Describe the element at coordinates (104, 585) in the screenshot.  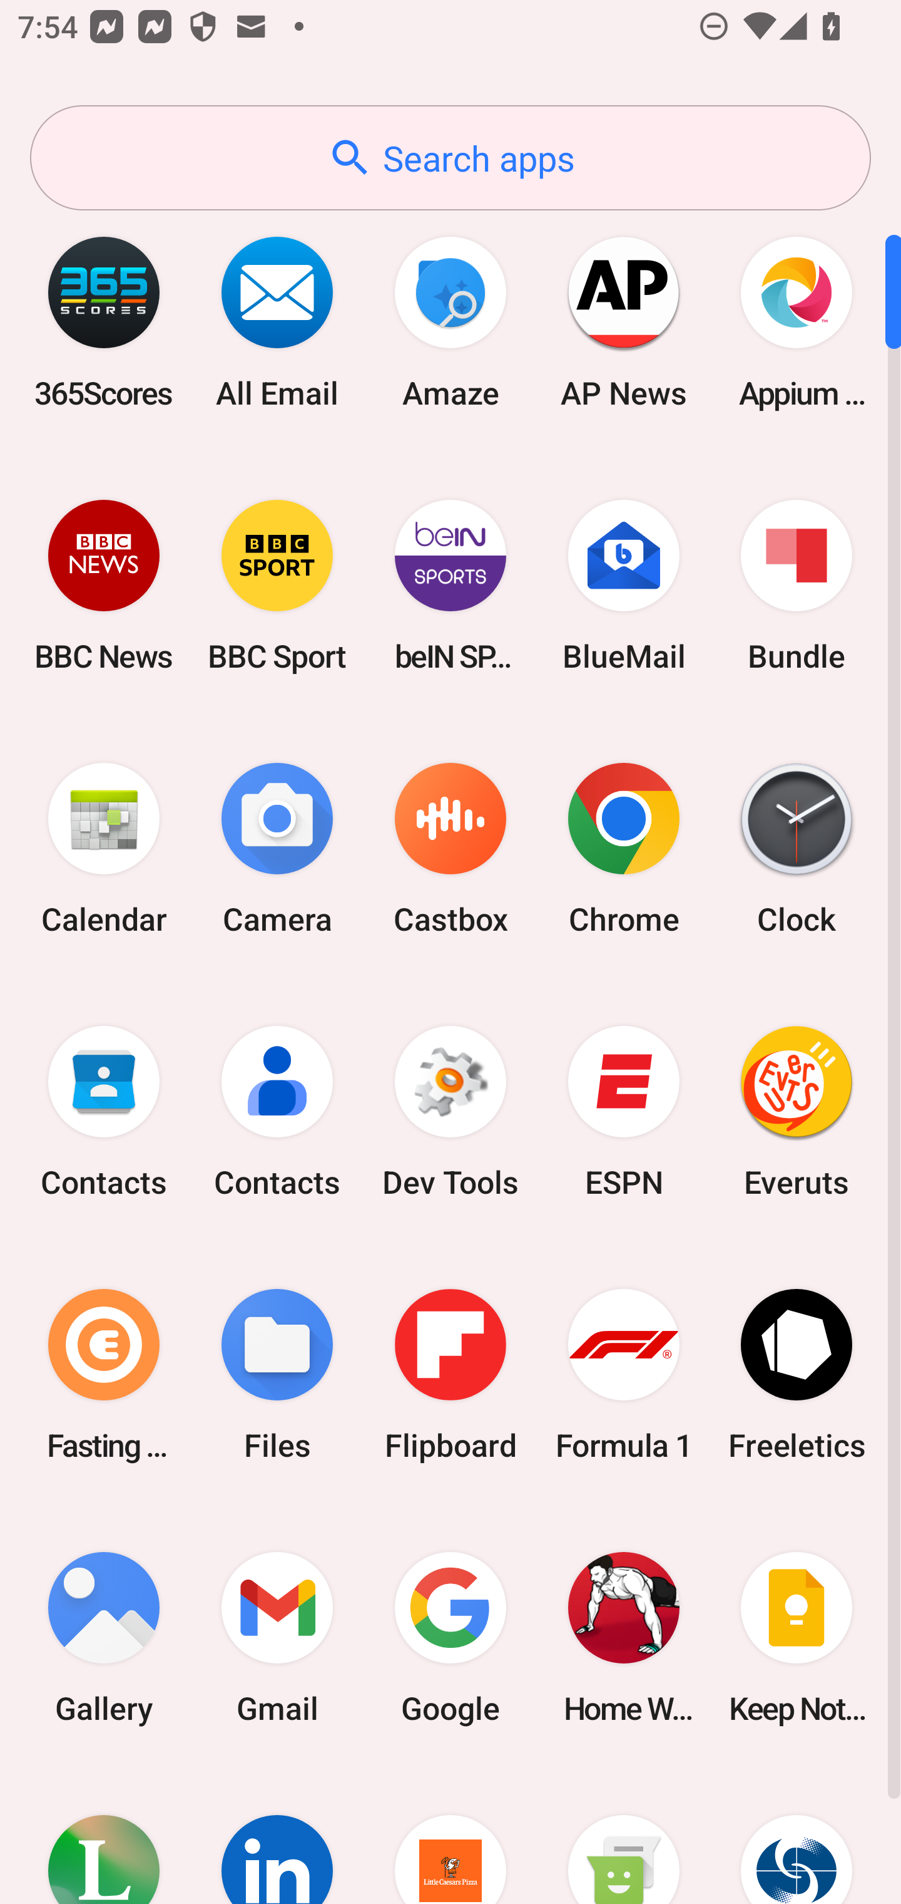
I see `BBC News` at that location.